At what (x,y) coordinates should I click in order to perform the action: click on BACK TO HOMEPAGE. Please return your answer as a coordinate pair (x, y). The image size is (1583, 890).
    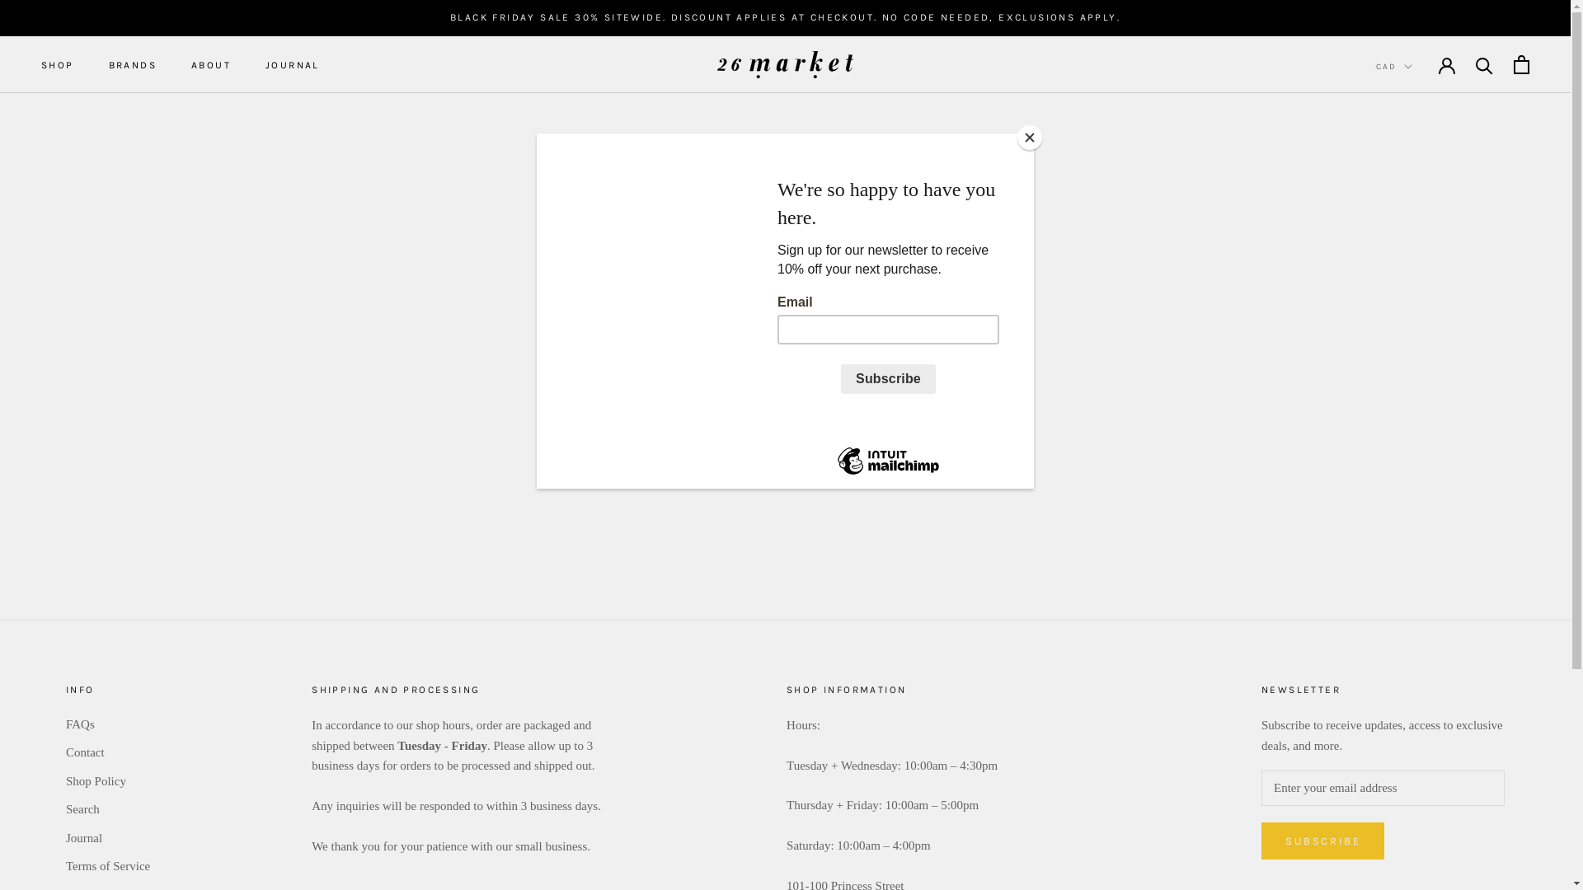
    Looking at the image, I should click on (786, 396).